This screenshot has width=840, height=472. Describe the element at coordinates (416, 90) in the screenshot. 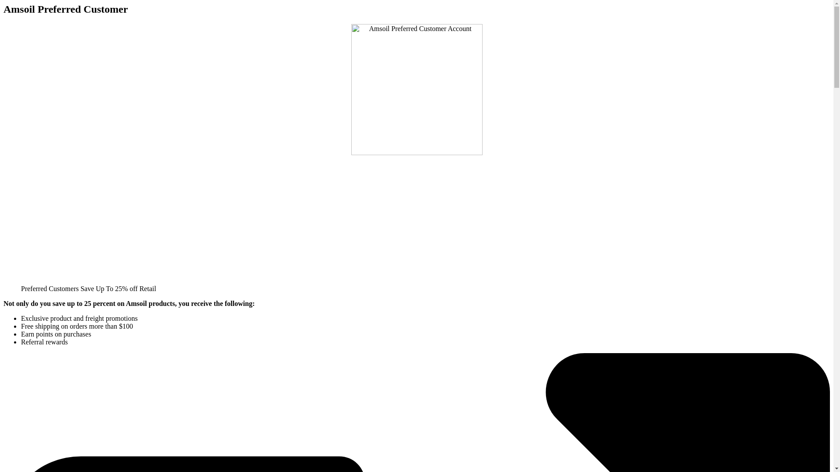

I see `Amsoil Preferred Customer Account` at that location.